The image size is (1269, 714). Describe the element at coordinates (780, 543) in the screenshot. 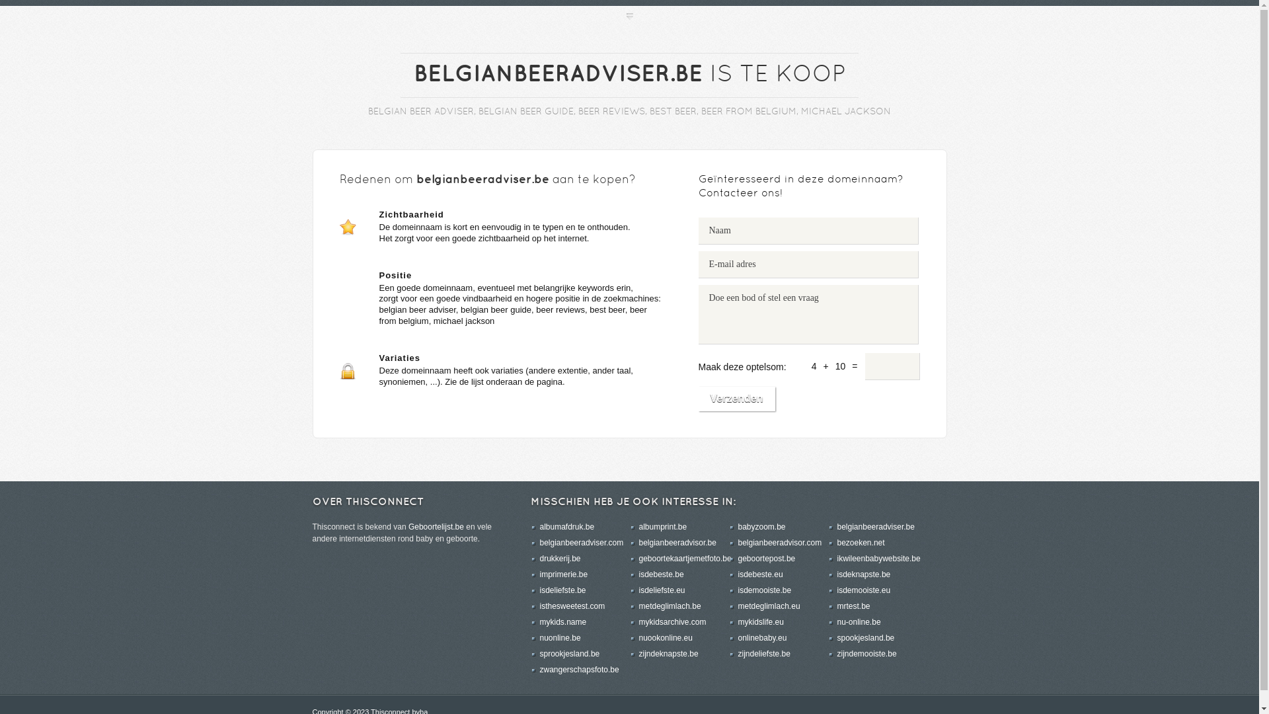

I see `belgianbeeradvisor.com` at that location.